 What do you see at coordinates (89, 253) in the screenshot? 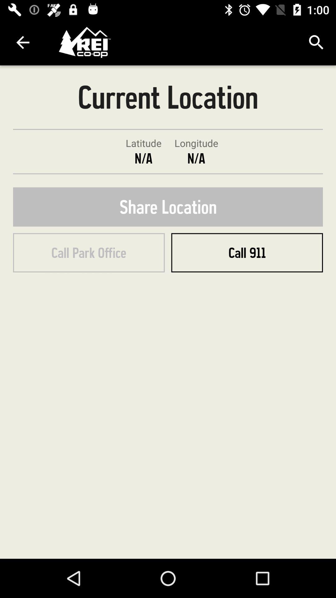
I see `launch icon below the share location icon` at bounding box center [89, 253].